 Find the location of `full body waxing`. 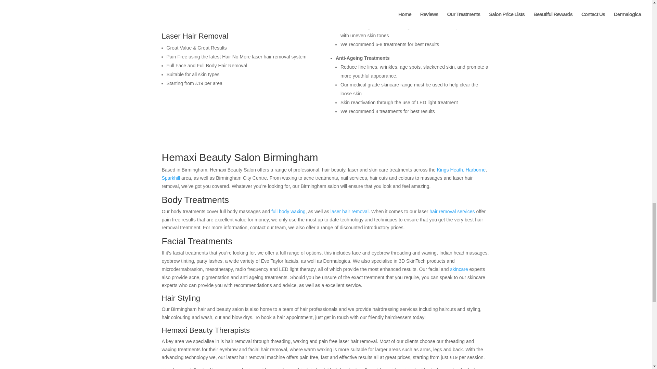

full body waxing is located at coordinates (288, 211).